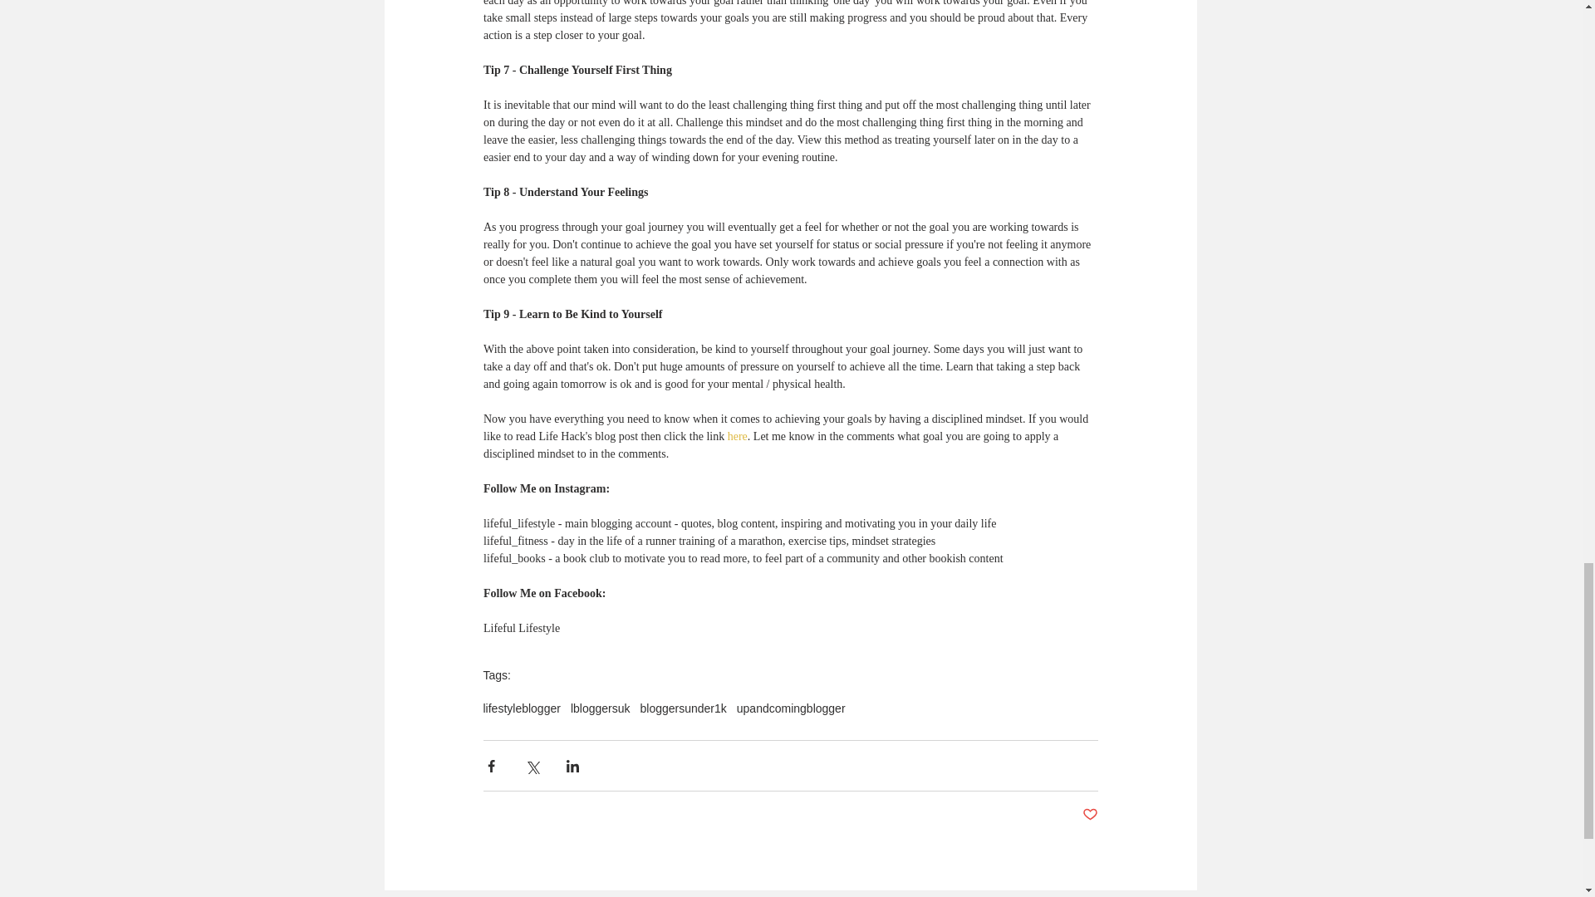 Image resolution: width=1595 pixels, height=897 pixels. What do you see at coordinates (522, 708) in the screenshot?
I see `lifestyleblogger` at bounding box center [522, 708].